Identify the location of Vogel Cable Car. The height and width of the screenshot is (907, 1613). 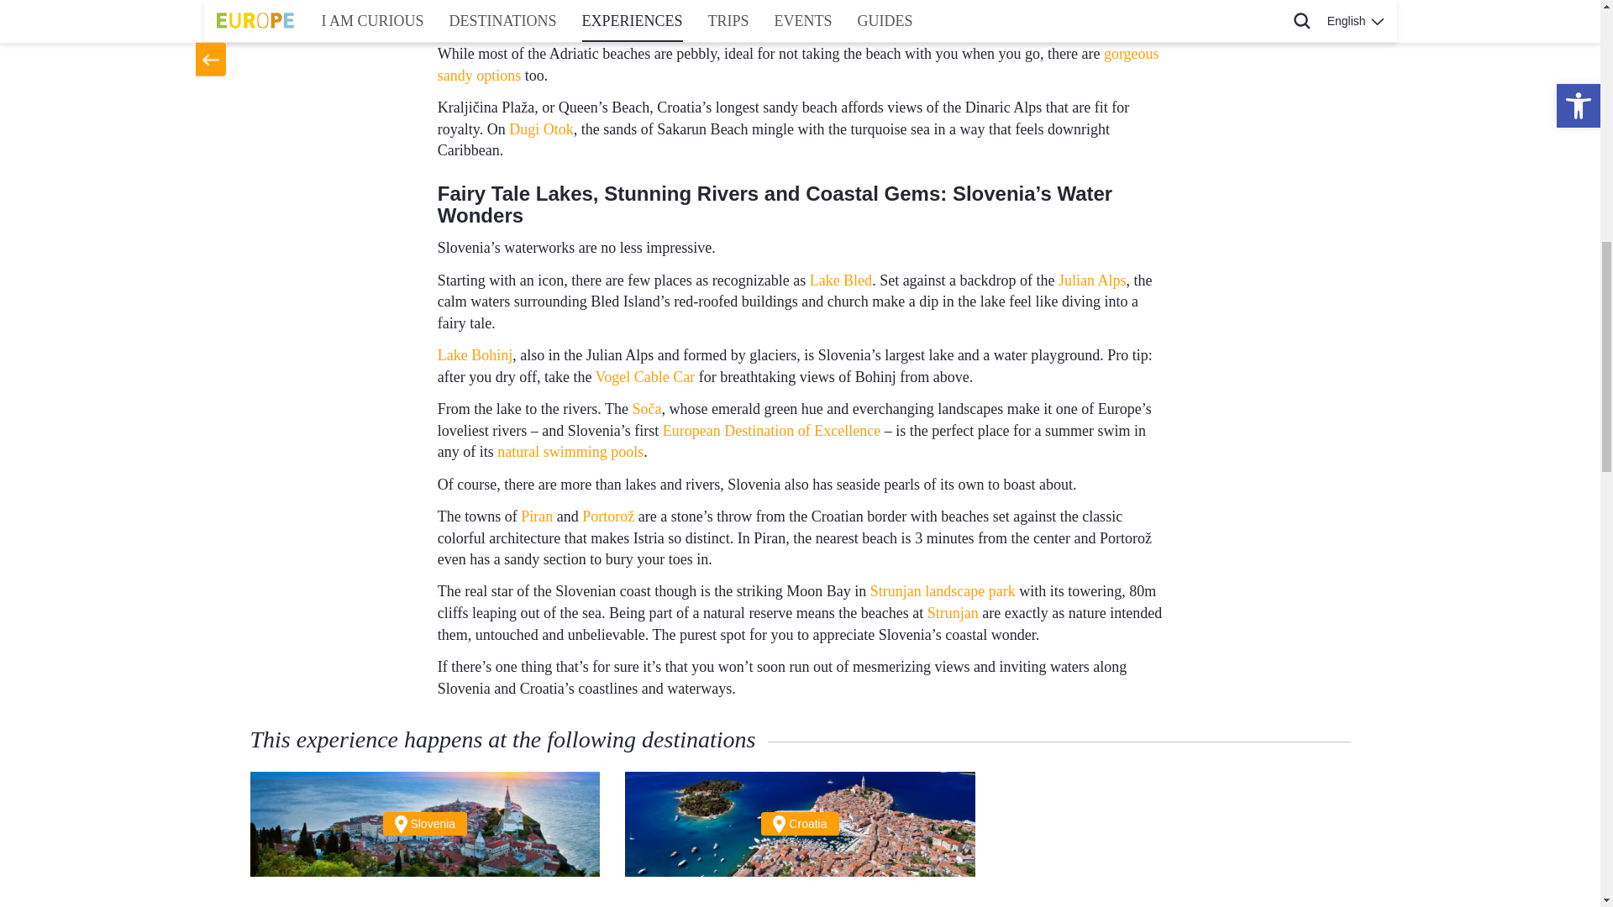
(645, 376).